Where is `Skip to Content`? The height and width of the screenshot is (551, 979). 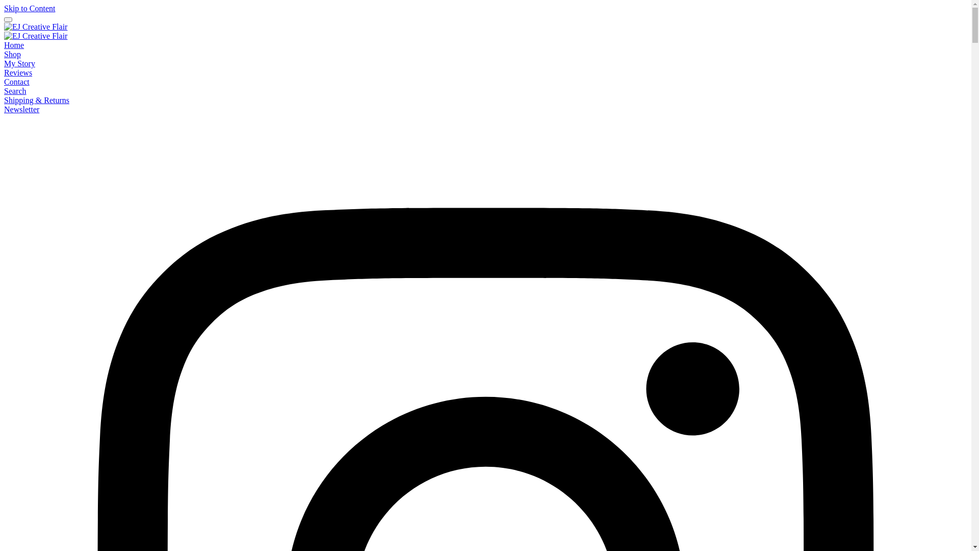
Skip to Content is located at coordinates (30, 8).